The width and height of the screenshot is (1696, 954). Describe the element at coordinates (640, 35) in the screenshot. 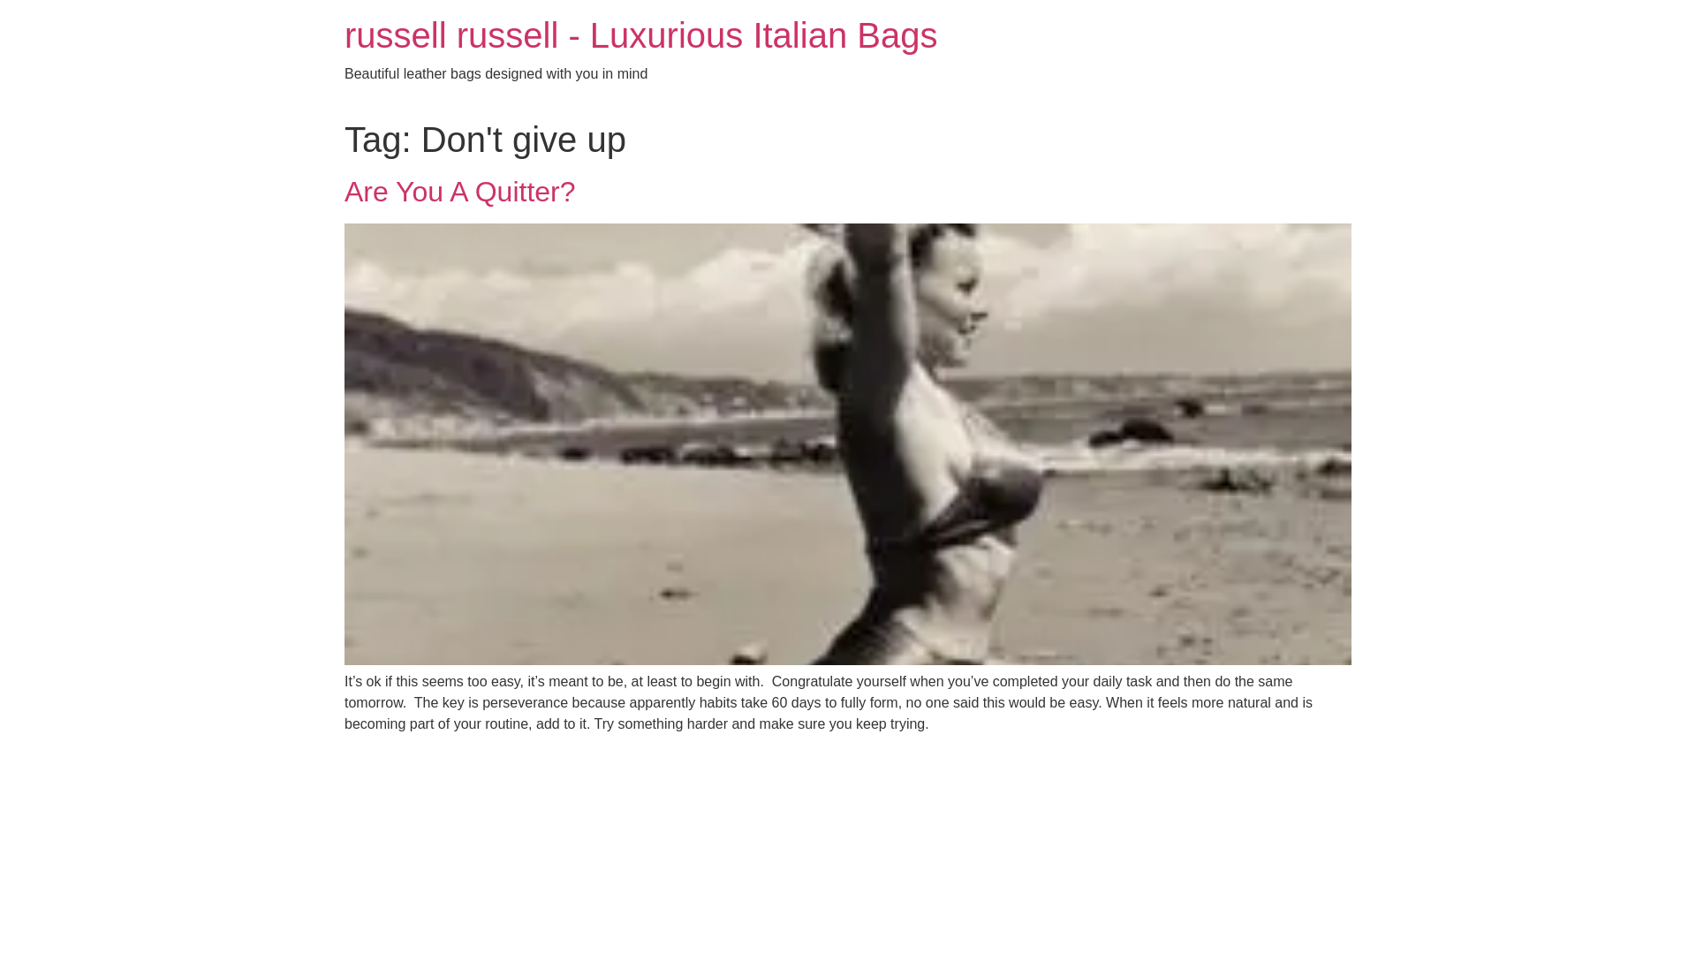

I see `russell russell - Luxurious Italian Bags` at that location.